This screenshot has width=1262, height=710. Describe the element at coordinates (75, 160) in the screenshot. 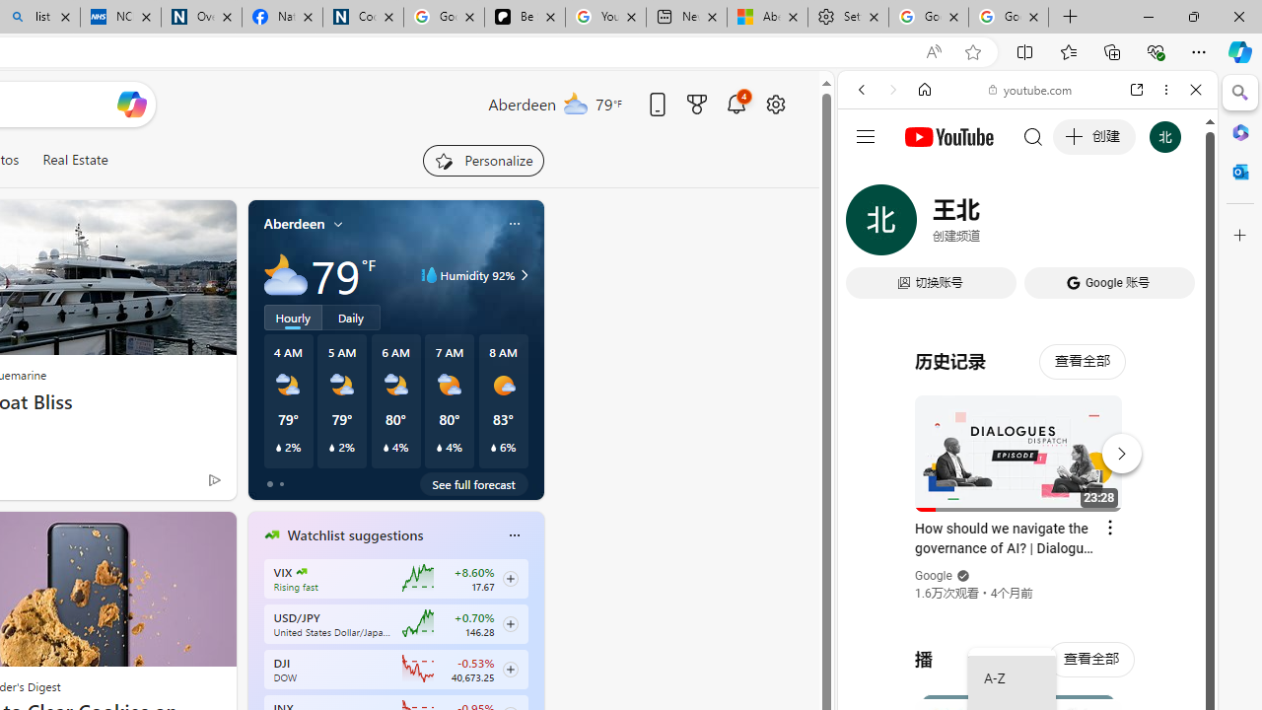

I see `Real Estate` at that location.